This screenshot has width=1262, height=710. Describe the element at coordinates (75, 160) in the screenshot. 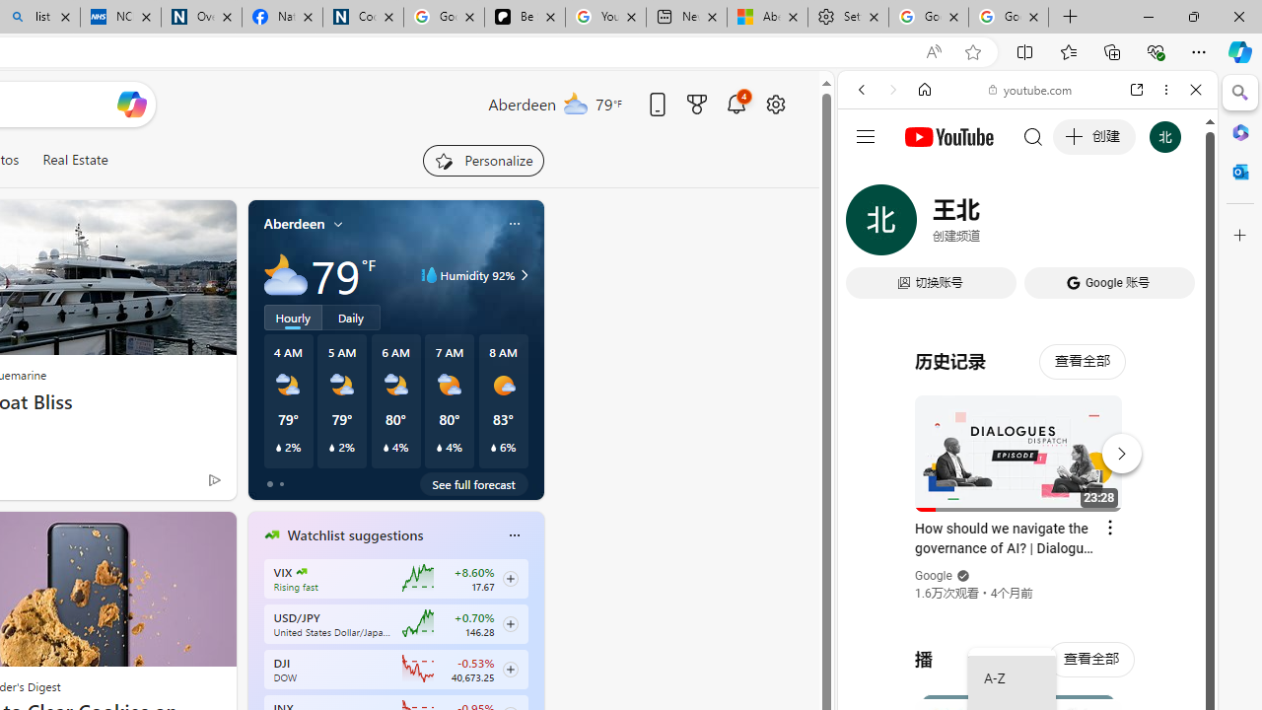

I see `Real Estate` at that location.